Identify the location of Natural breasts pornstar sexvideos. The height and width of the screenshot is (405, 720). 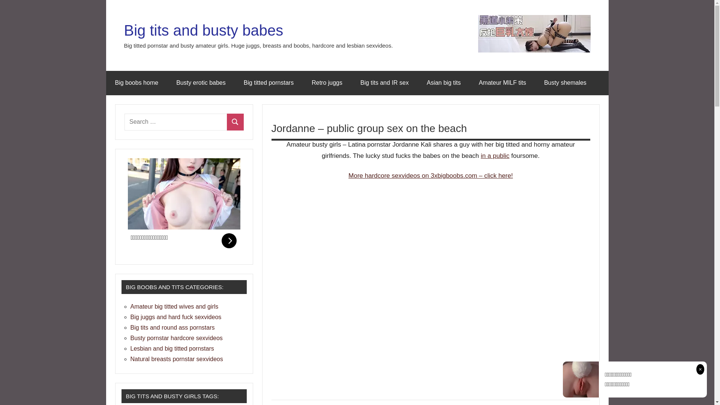
(177, 359).